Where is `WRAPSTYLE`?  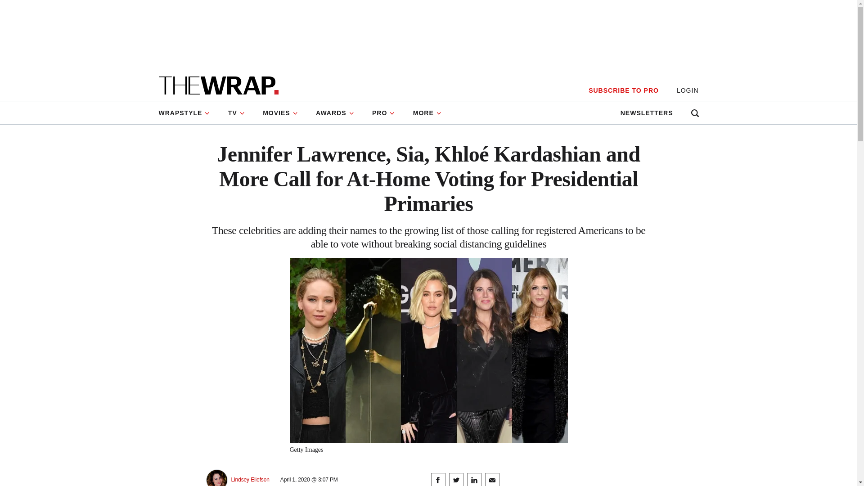 WRAPSTYLE is located at coordinates (188, 113).